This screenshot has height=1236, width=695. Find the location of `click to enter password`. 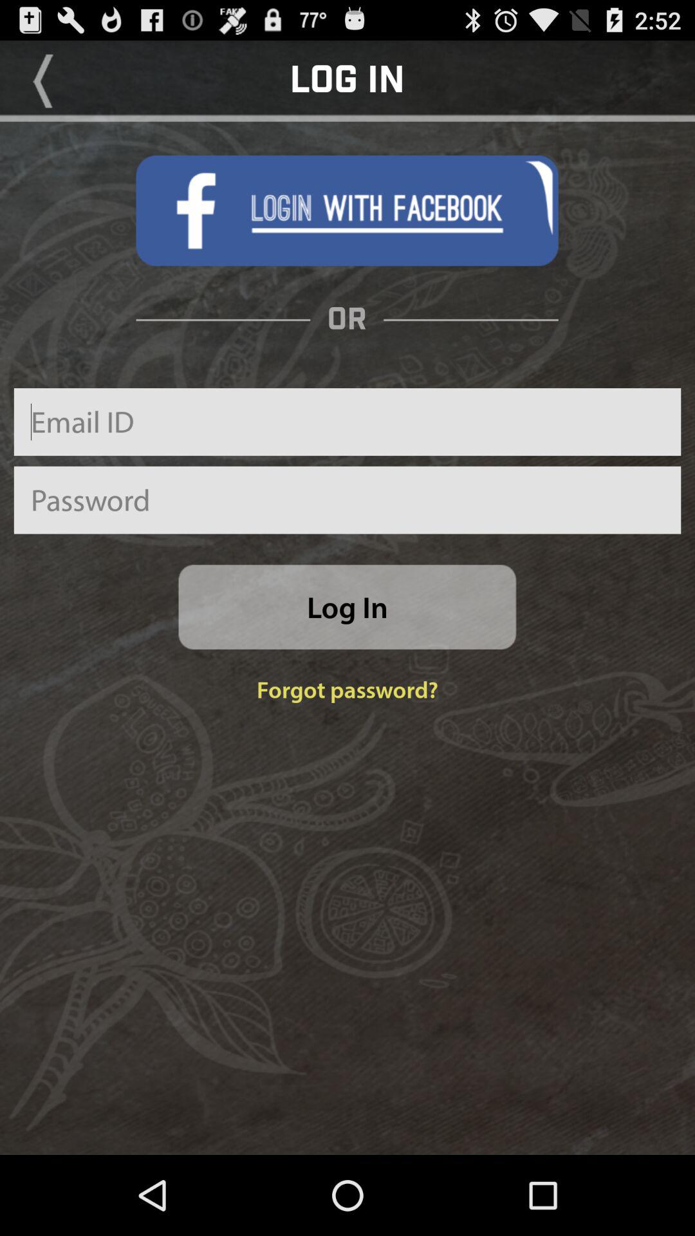

click to enter password is located at coordinates (347, 500).